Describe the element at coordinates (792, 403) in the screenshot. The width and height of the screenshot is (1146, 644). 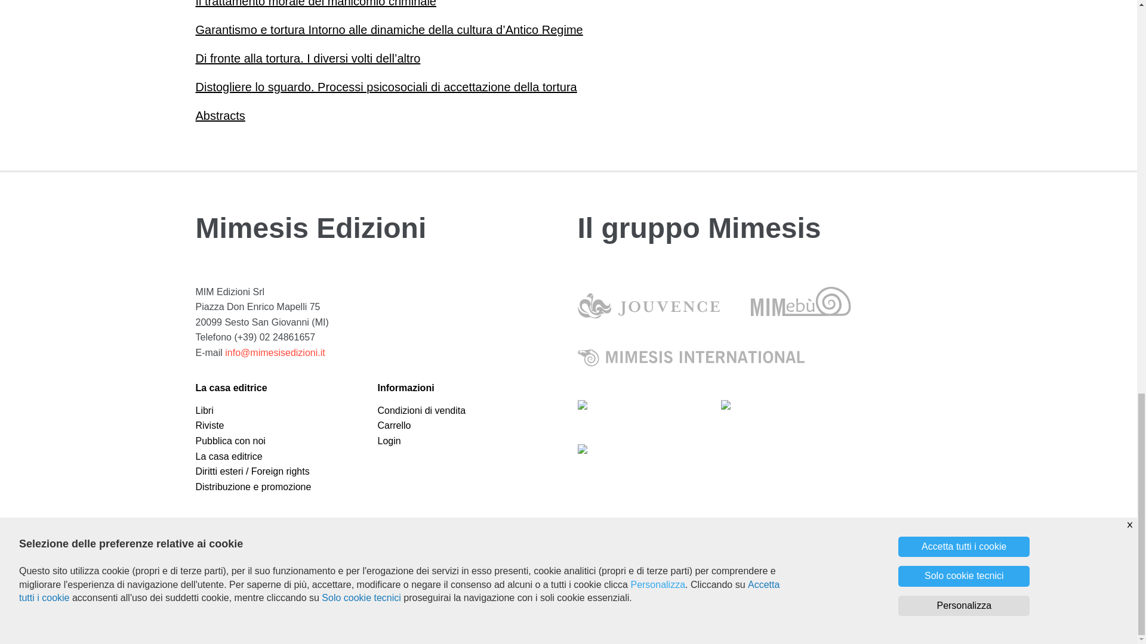
I see `Visita Mimesis Verlag` at that location.